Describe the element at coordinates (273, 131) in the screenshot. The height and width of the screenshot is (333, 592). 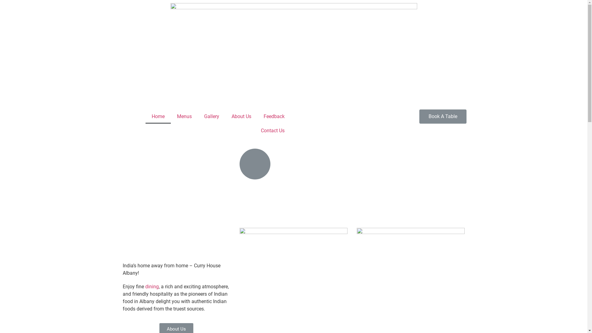
I see `Contact Us` at that location.